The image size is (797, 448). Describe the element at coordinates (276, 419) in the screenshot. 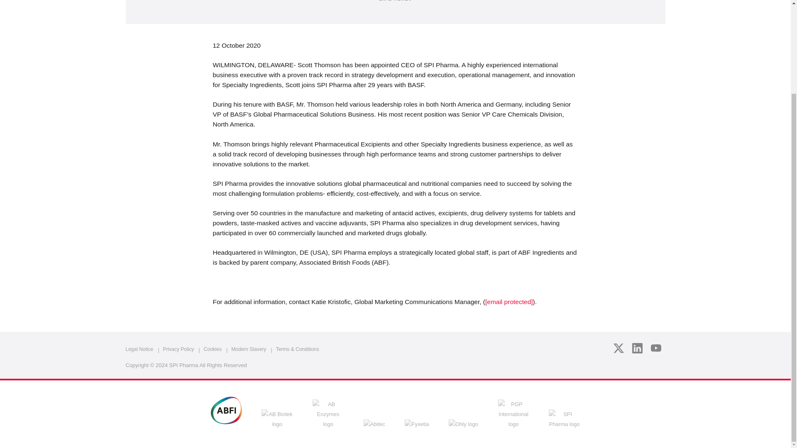

I see `AB Biotek` at that location.